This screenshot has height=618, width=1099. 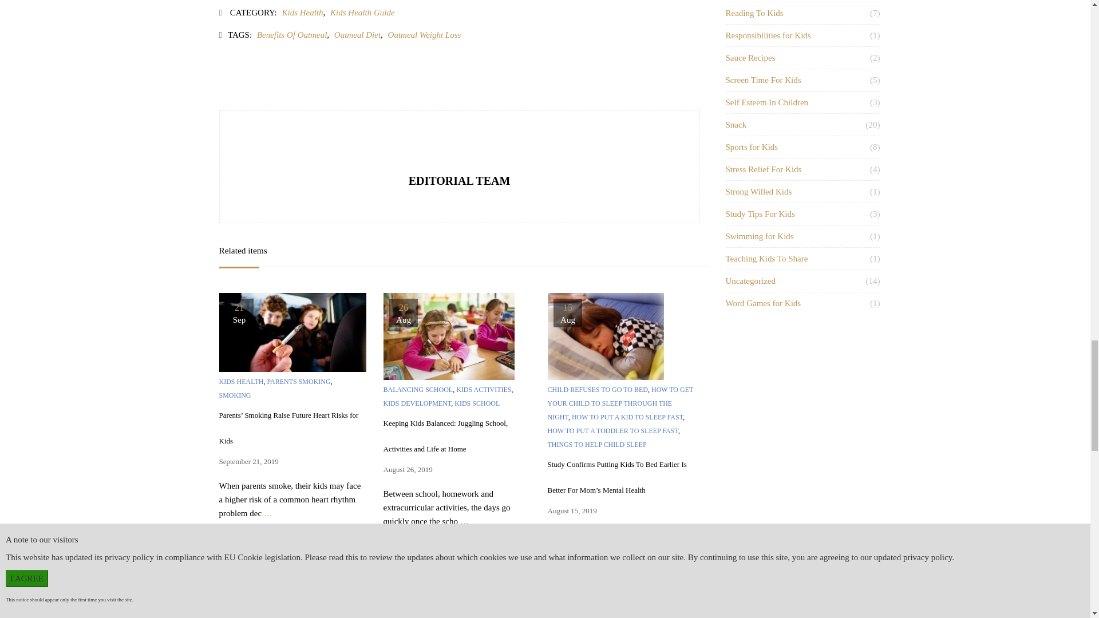 What do you see at coordinates (238, 611) in the screenshot?
I see `August` at bounding box center [238, 611].